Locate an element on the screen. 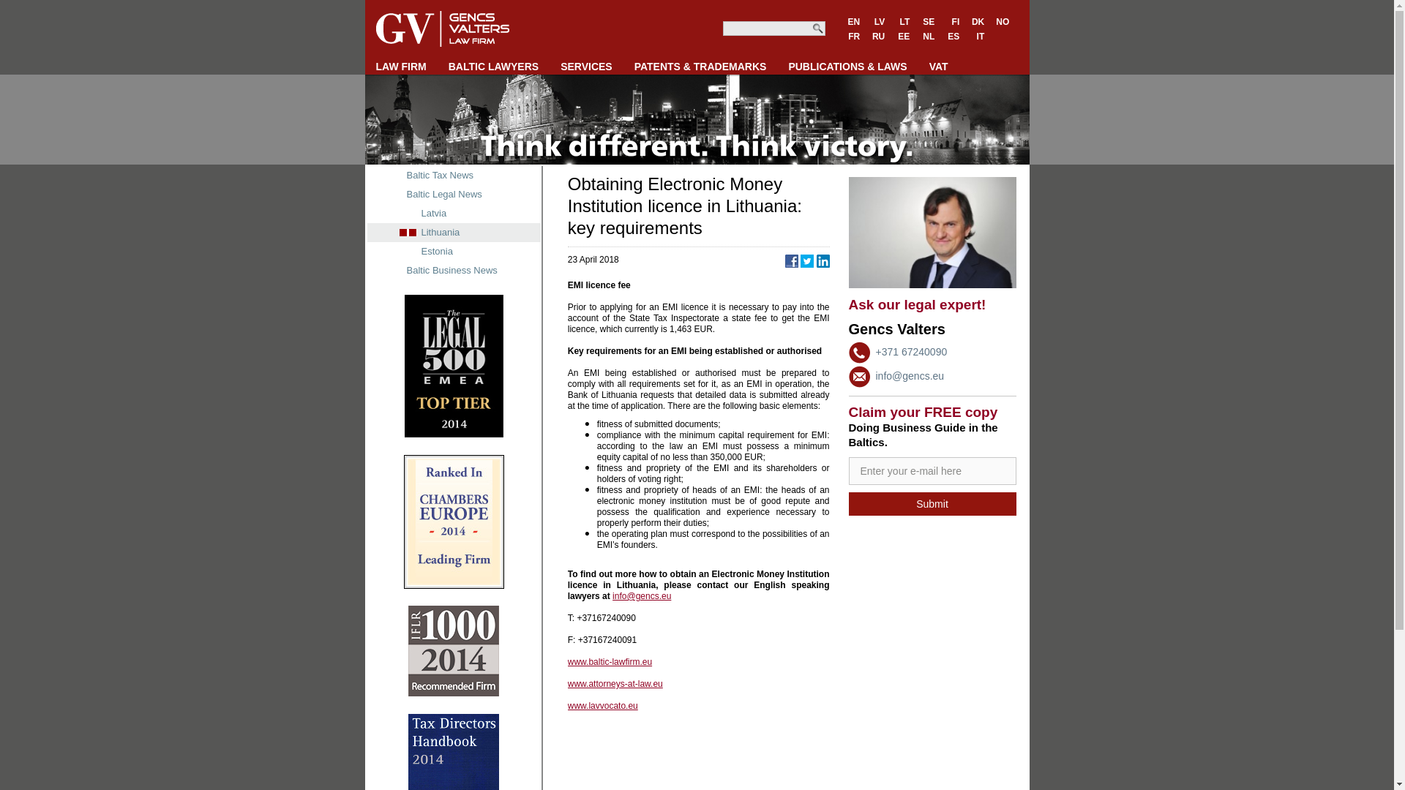 Image resolution: width=1405 pixels, height=790 pixels. LAW FIRM is located at coordinates (401, 66).